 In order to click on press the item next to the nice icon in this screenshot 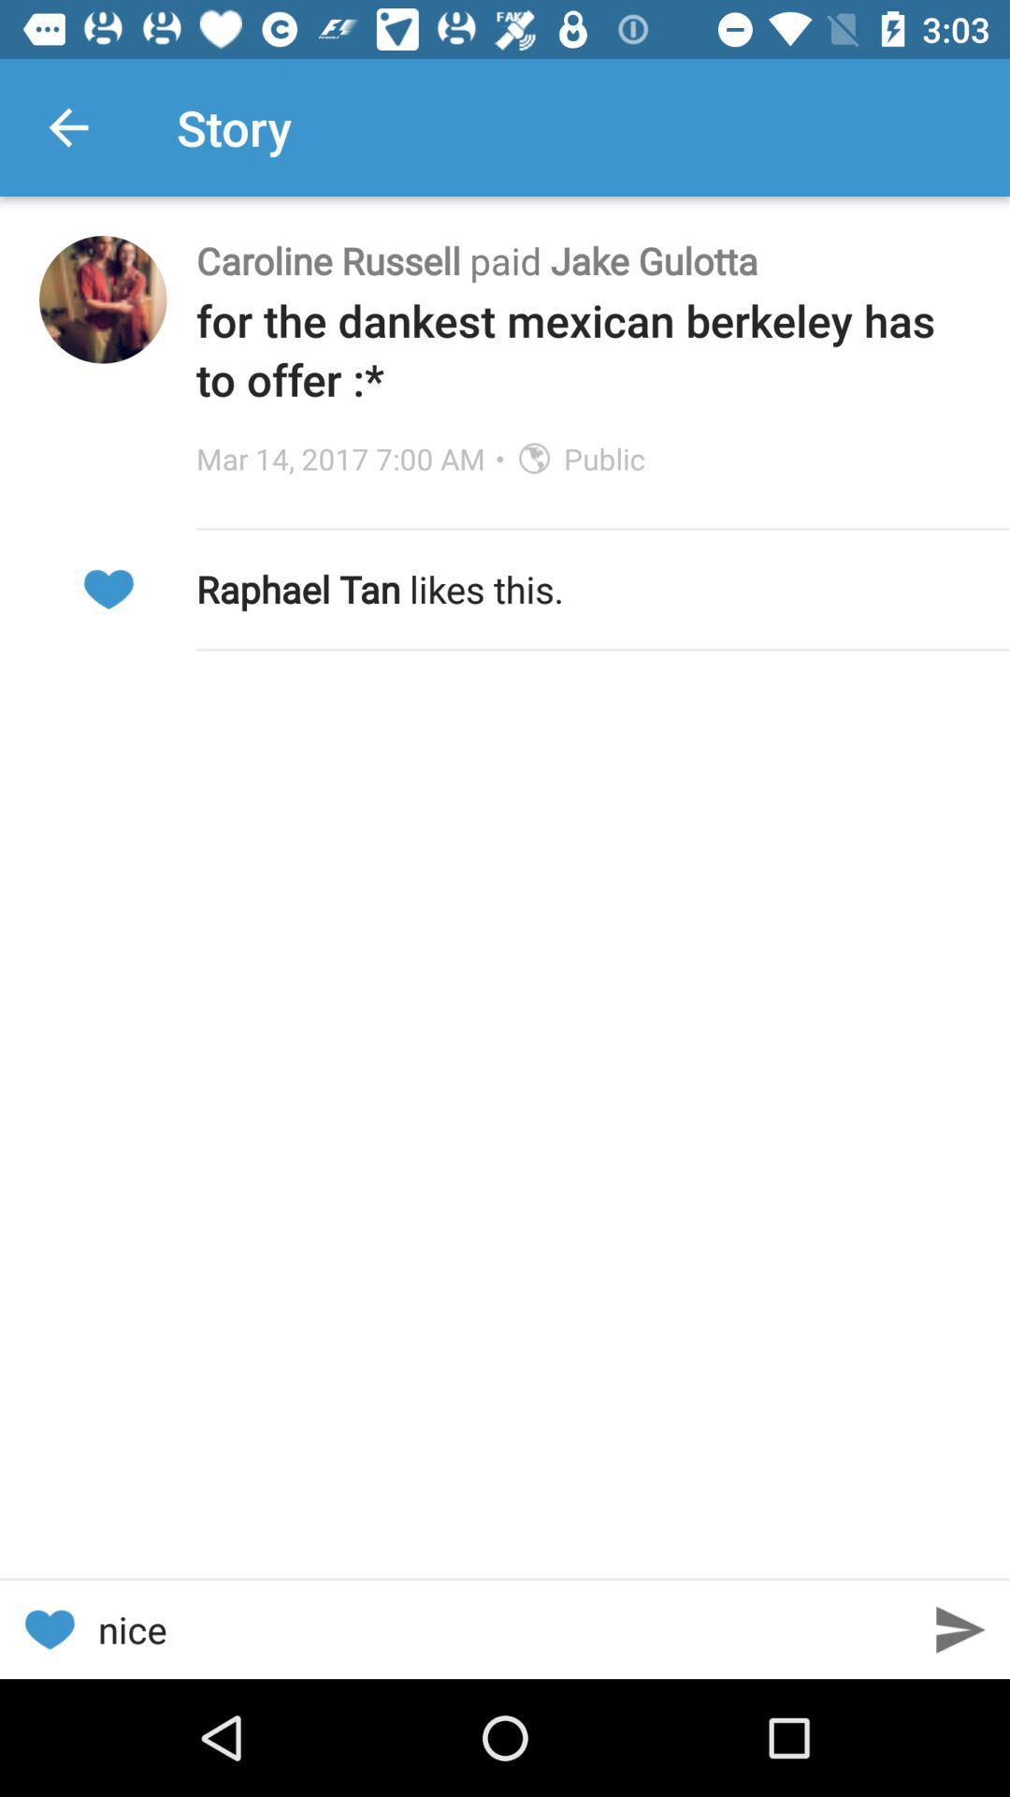, I will do `click(49, 1629)`.